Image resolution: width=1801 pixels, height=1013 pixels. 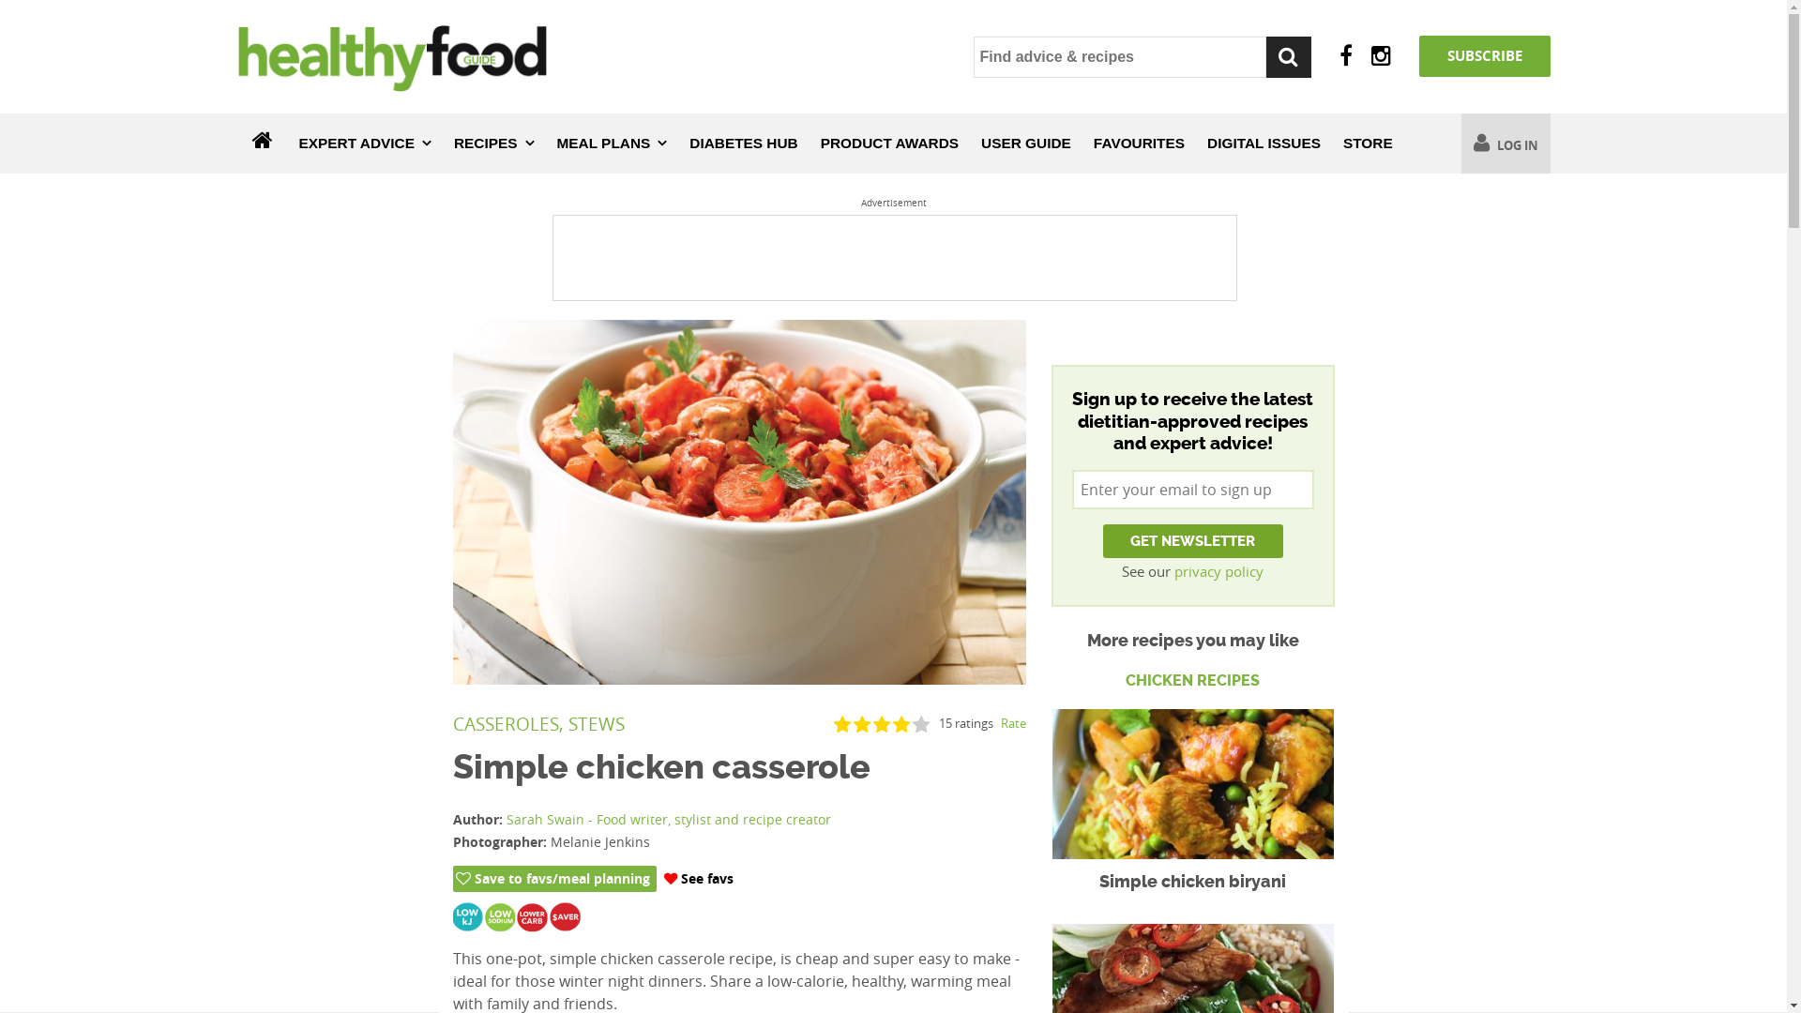 What do you see at coordinates (494, 144) in the screenshot?
I see `RECIPES` at bounding box center [494, 144].